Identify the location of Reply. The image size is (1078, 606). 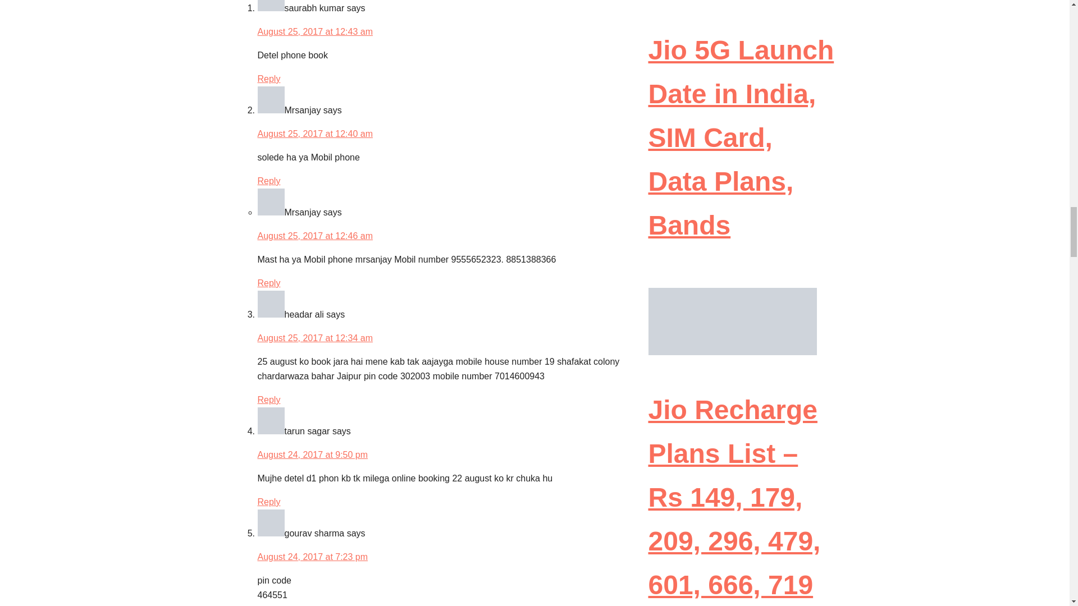
(268, 400).